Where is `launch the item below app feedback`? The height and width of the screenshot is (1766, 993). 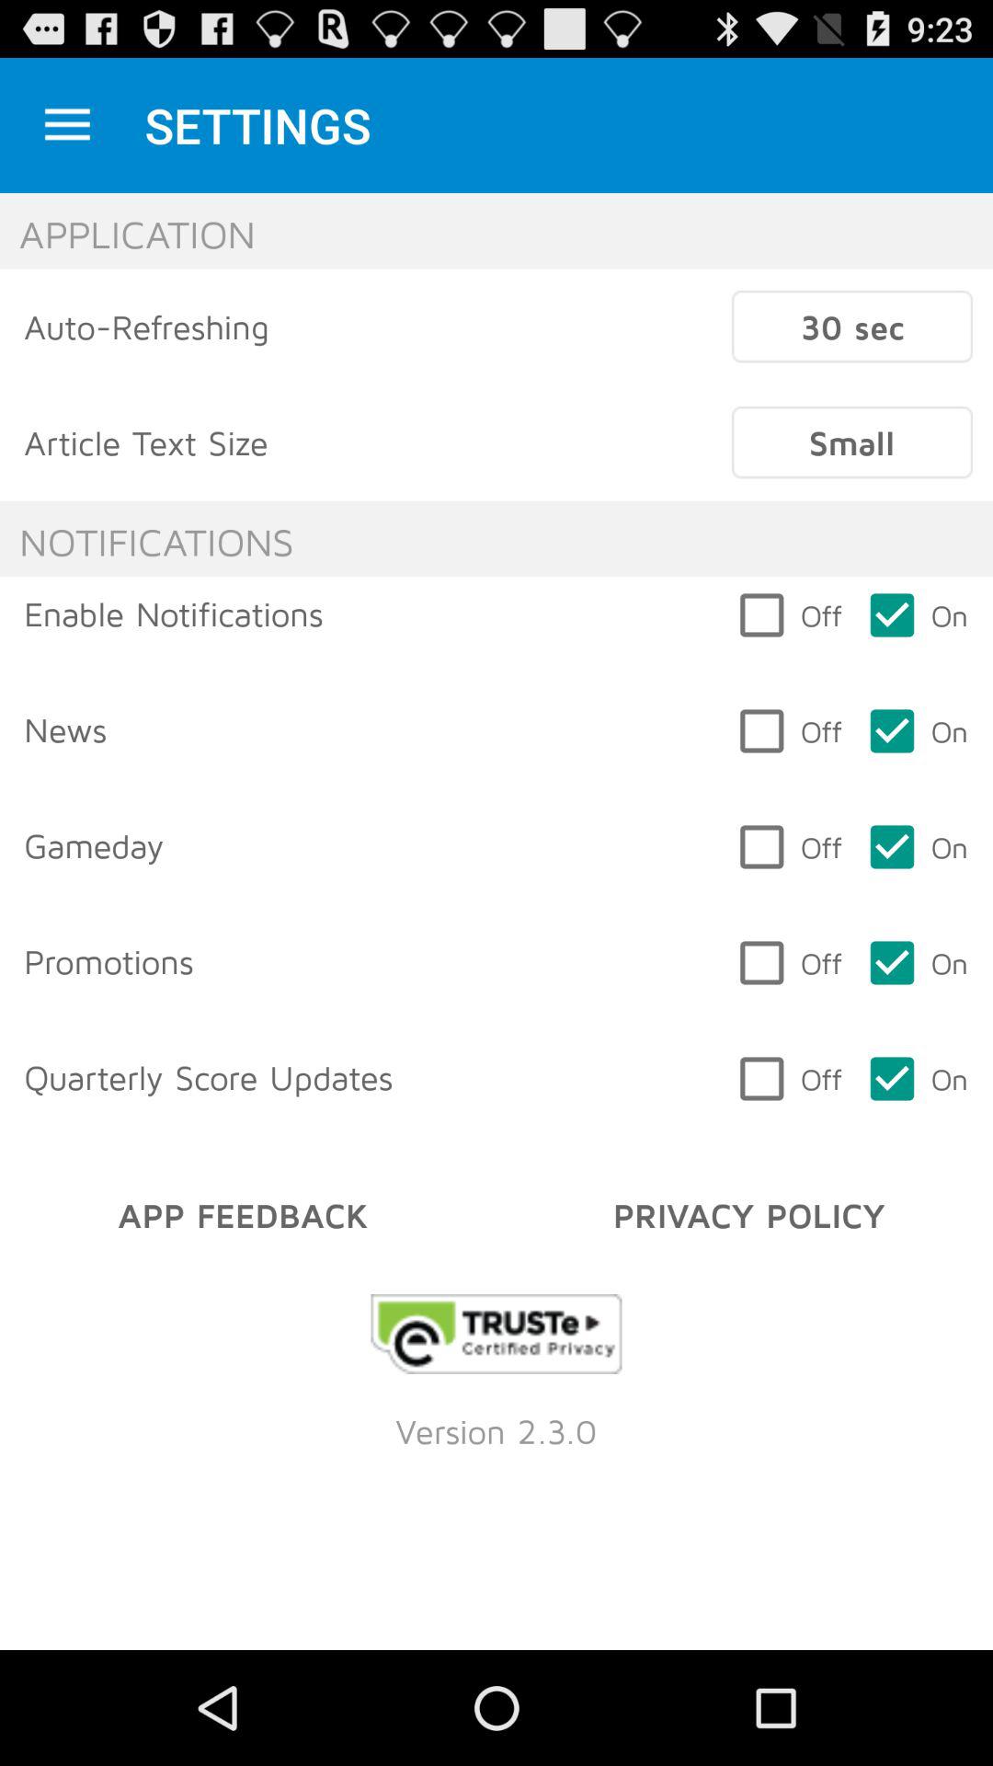
launch the item below app feedback is located at coordinates (496, 1334).